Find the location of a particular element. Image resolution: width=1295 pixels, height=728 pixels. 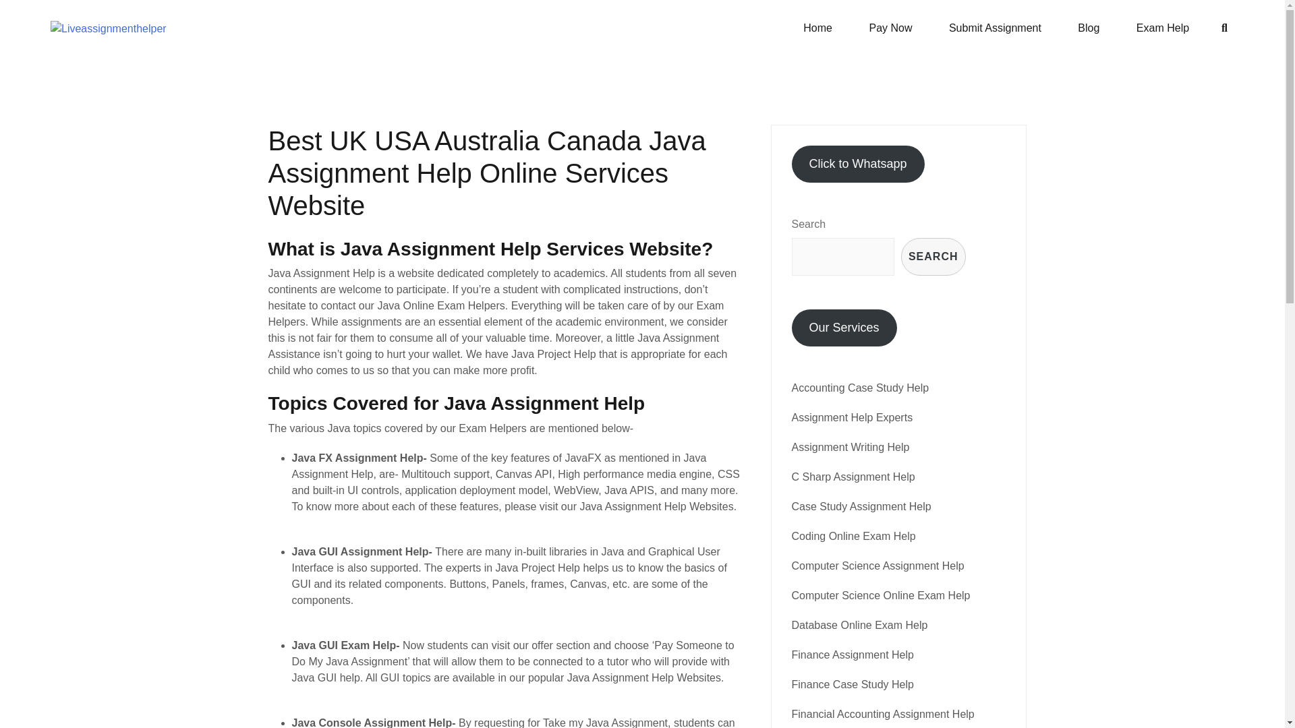

SEARCH is located at coordinates (933, 257).